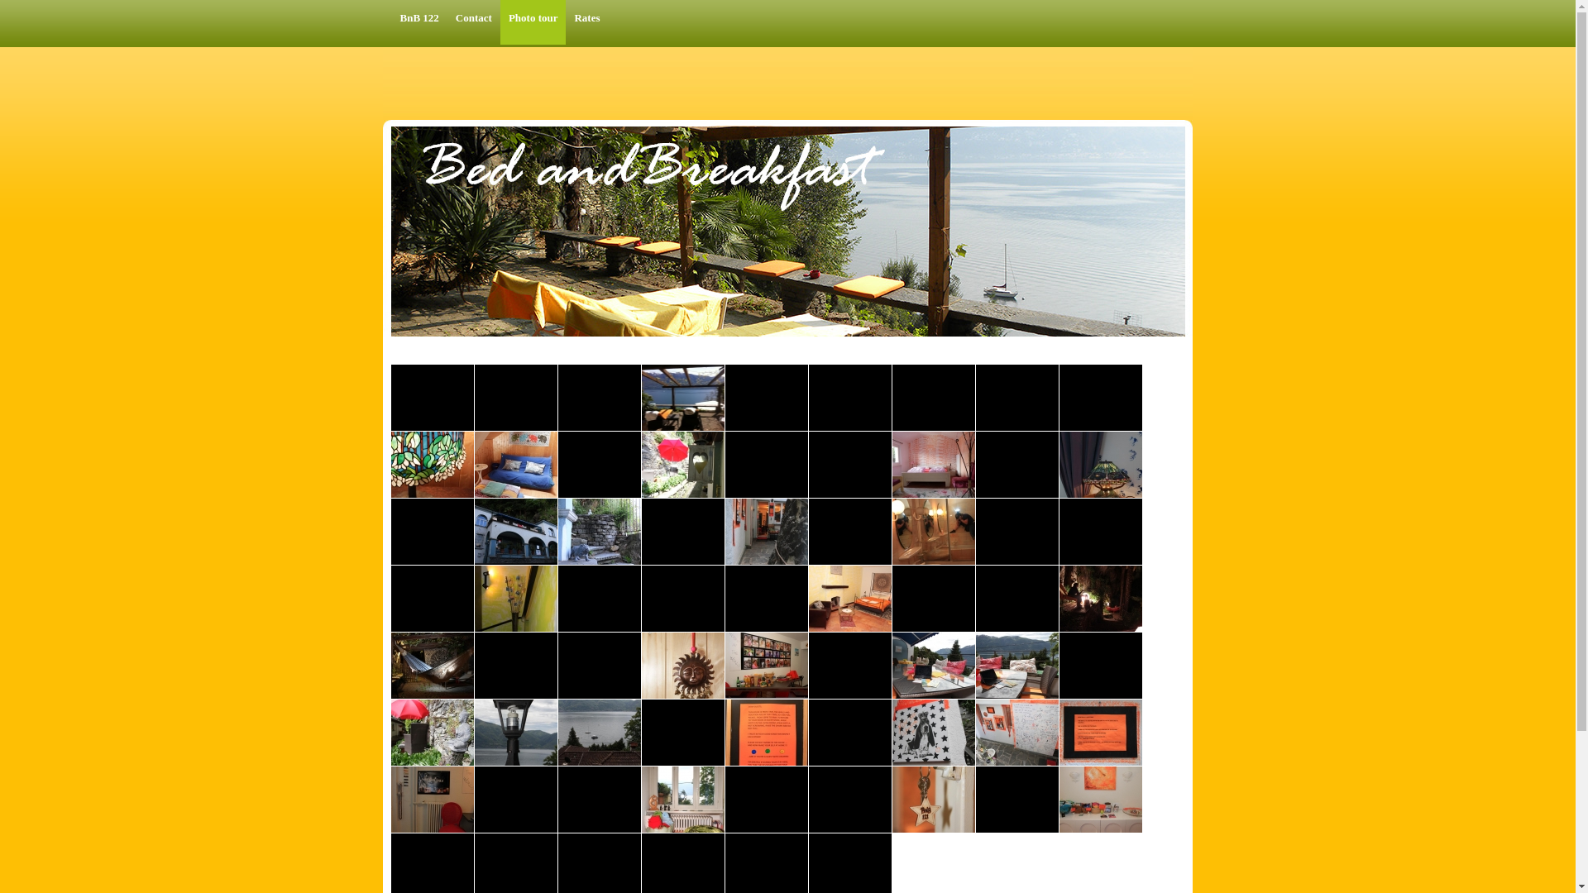 The height and width of the screenshot is (893, 1588). I want to click on You are viewing the image with filename bnb122_1910.jpg, so click(767, 666).